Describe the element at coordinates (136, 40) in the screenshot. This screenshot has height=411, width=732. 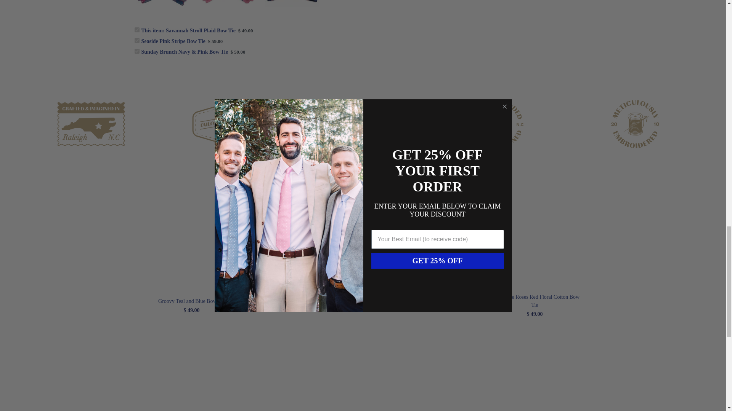
I see `on` at that location.